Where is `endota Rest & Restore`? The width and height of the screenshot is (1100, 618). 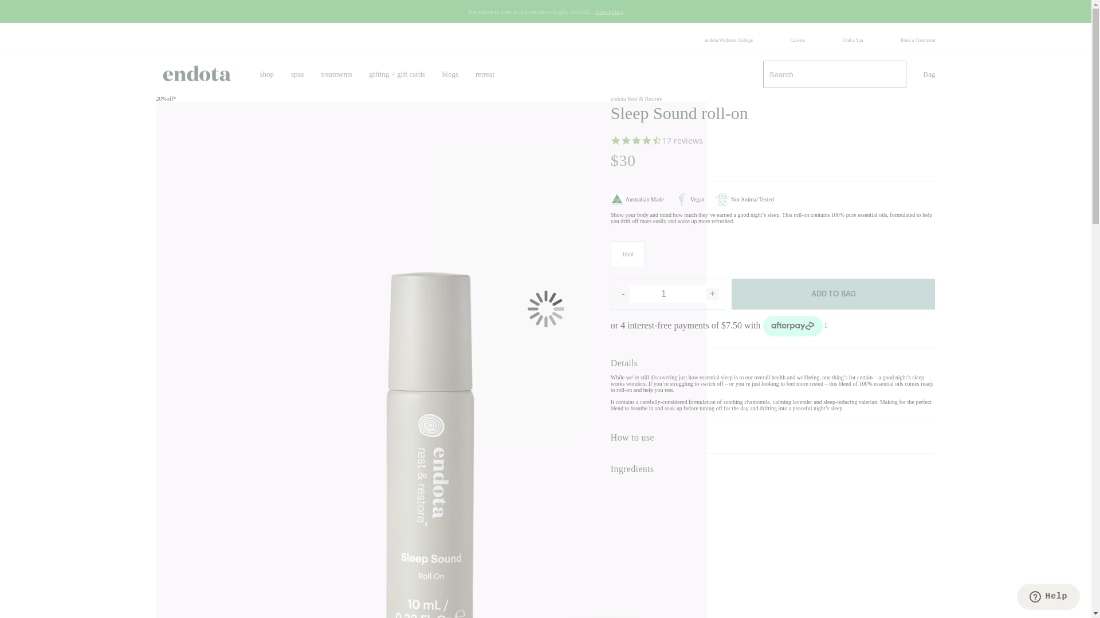 endota Rest & Restore is located at coordinates (637, 98).